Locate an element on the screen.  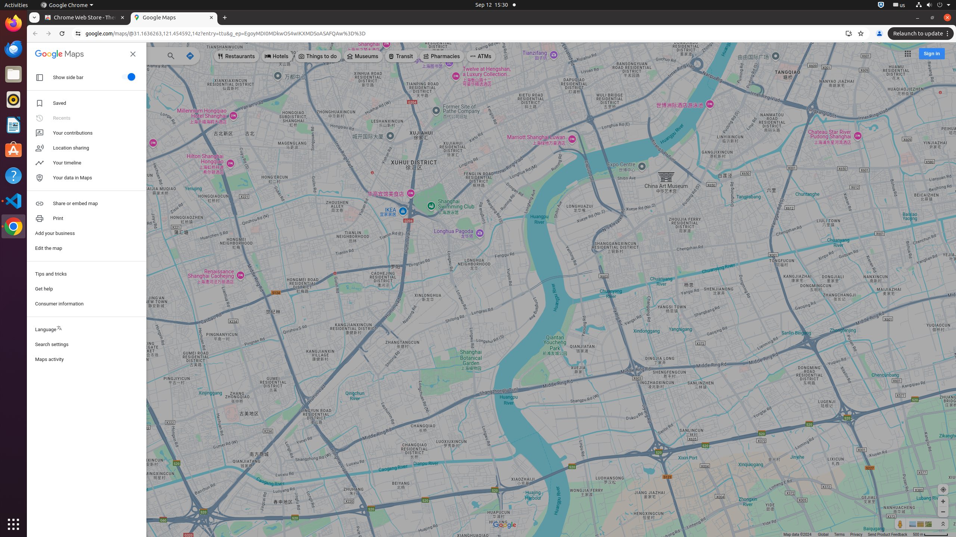
Back is located at coordinates (34, 34).